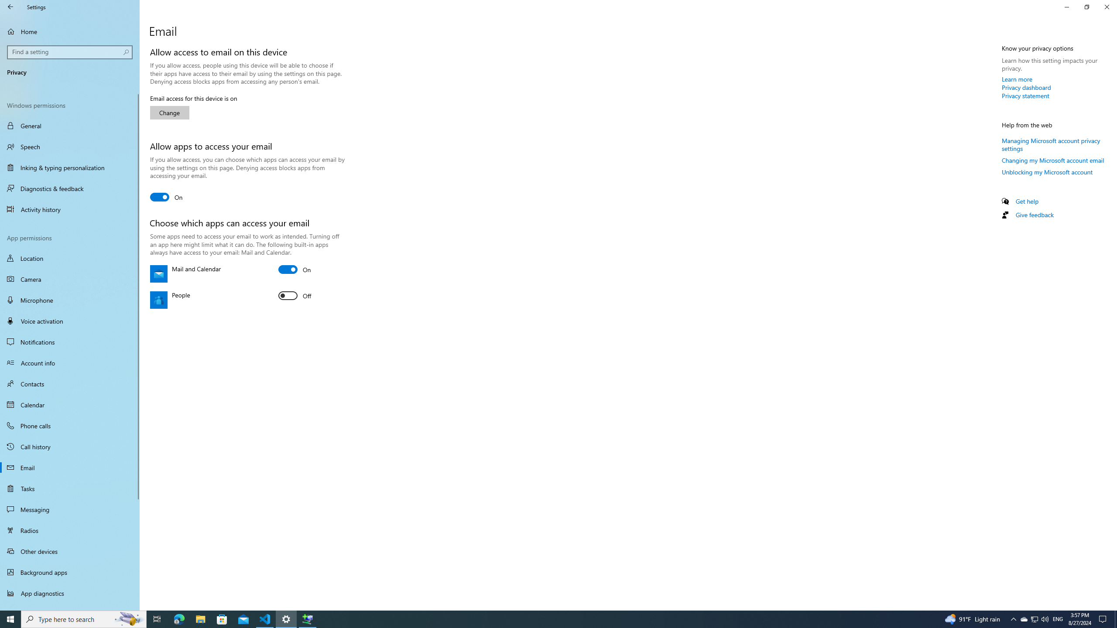  What do you see at coordinates (295, 269) in the screenshot?
I see `Mail and Calendar` at bounding box center [295, 269].